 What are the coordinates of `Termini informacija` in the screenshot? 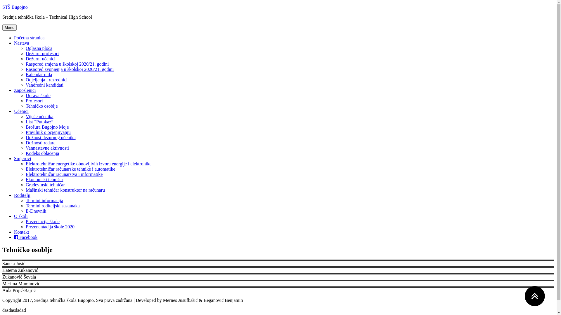 It's located at (44, 201).